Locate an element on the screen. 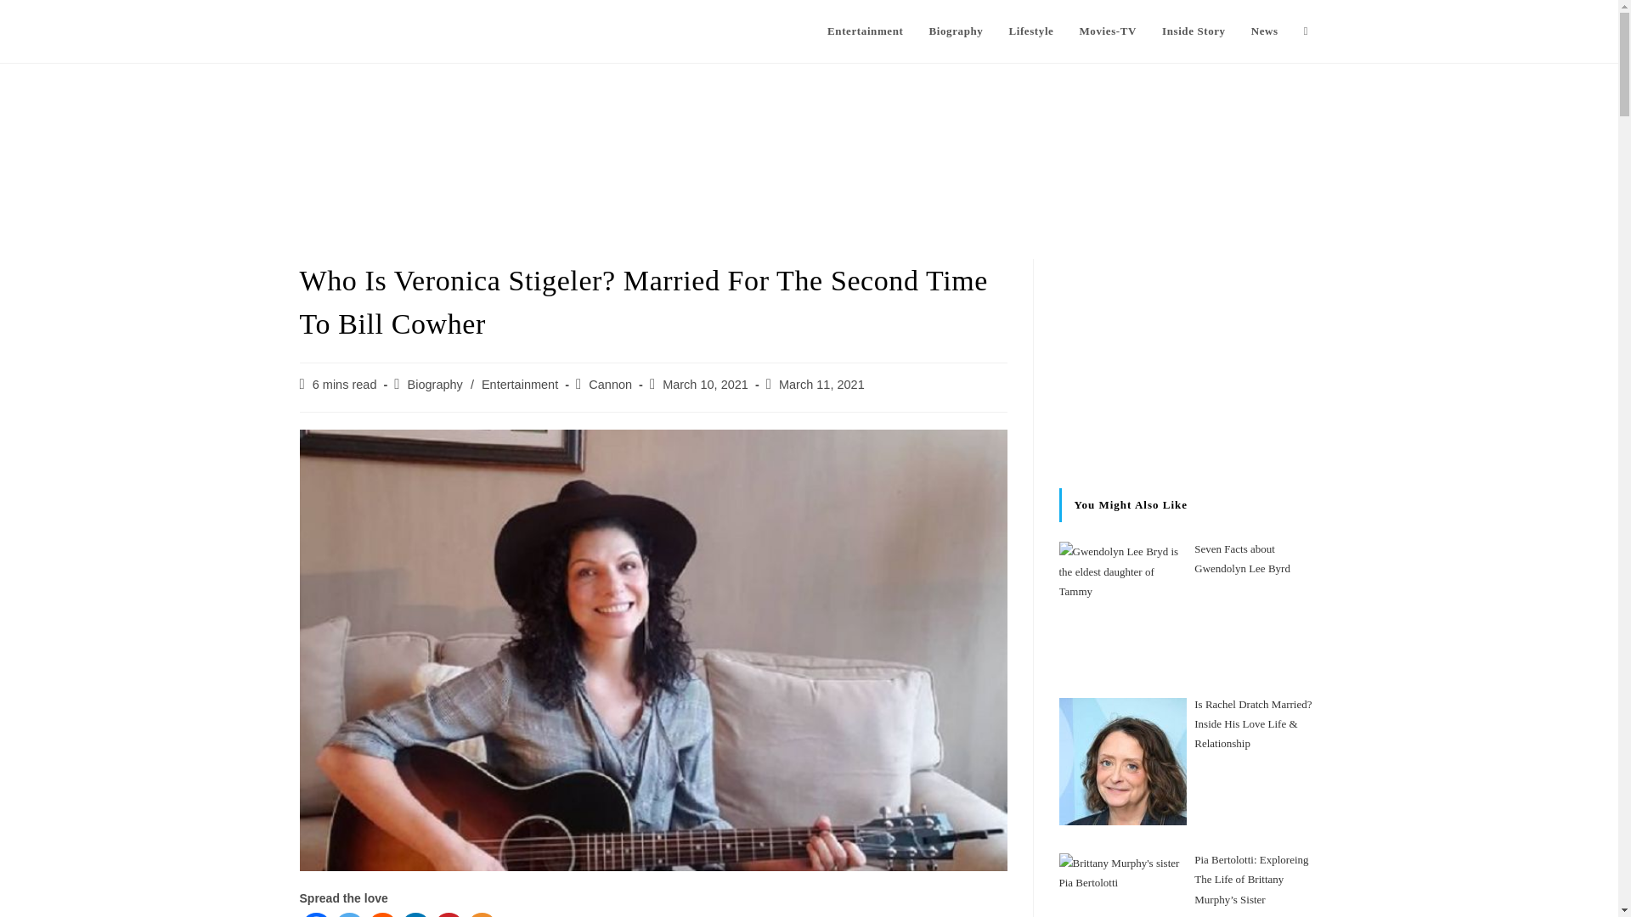  Linkedin is located at coordinates (415, 914).